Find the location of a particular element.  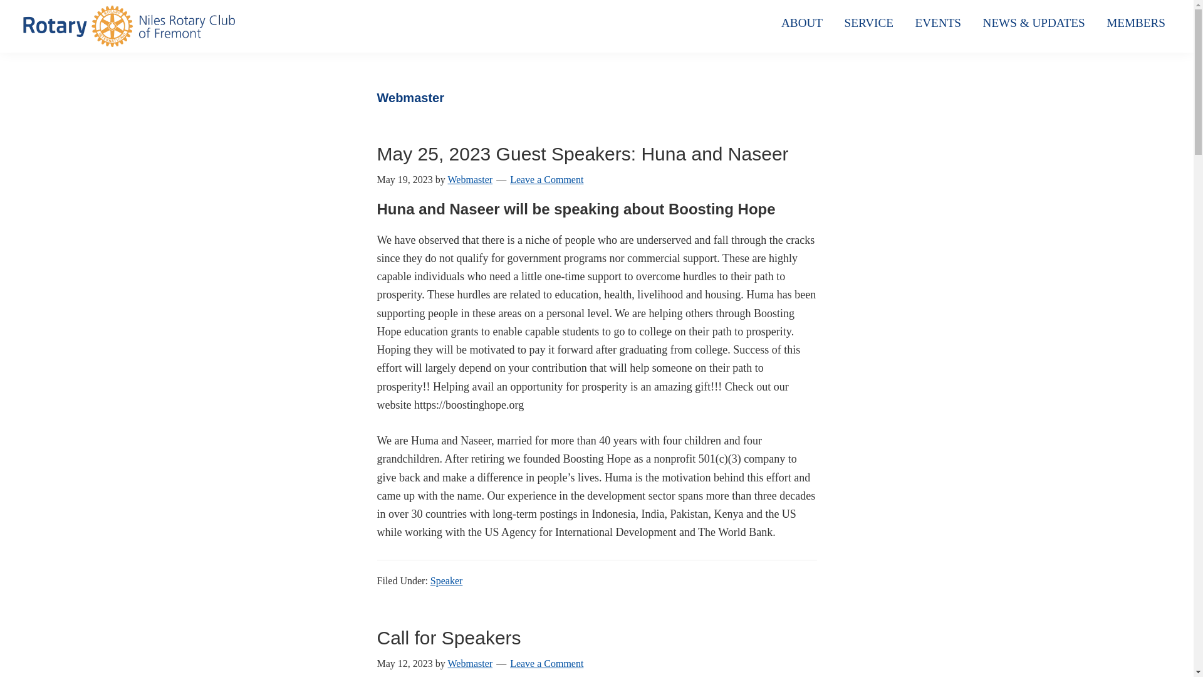

Call for Speakers is located at coordinates (449, 638).